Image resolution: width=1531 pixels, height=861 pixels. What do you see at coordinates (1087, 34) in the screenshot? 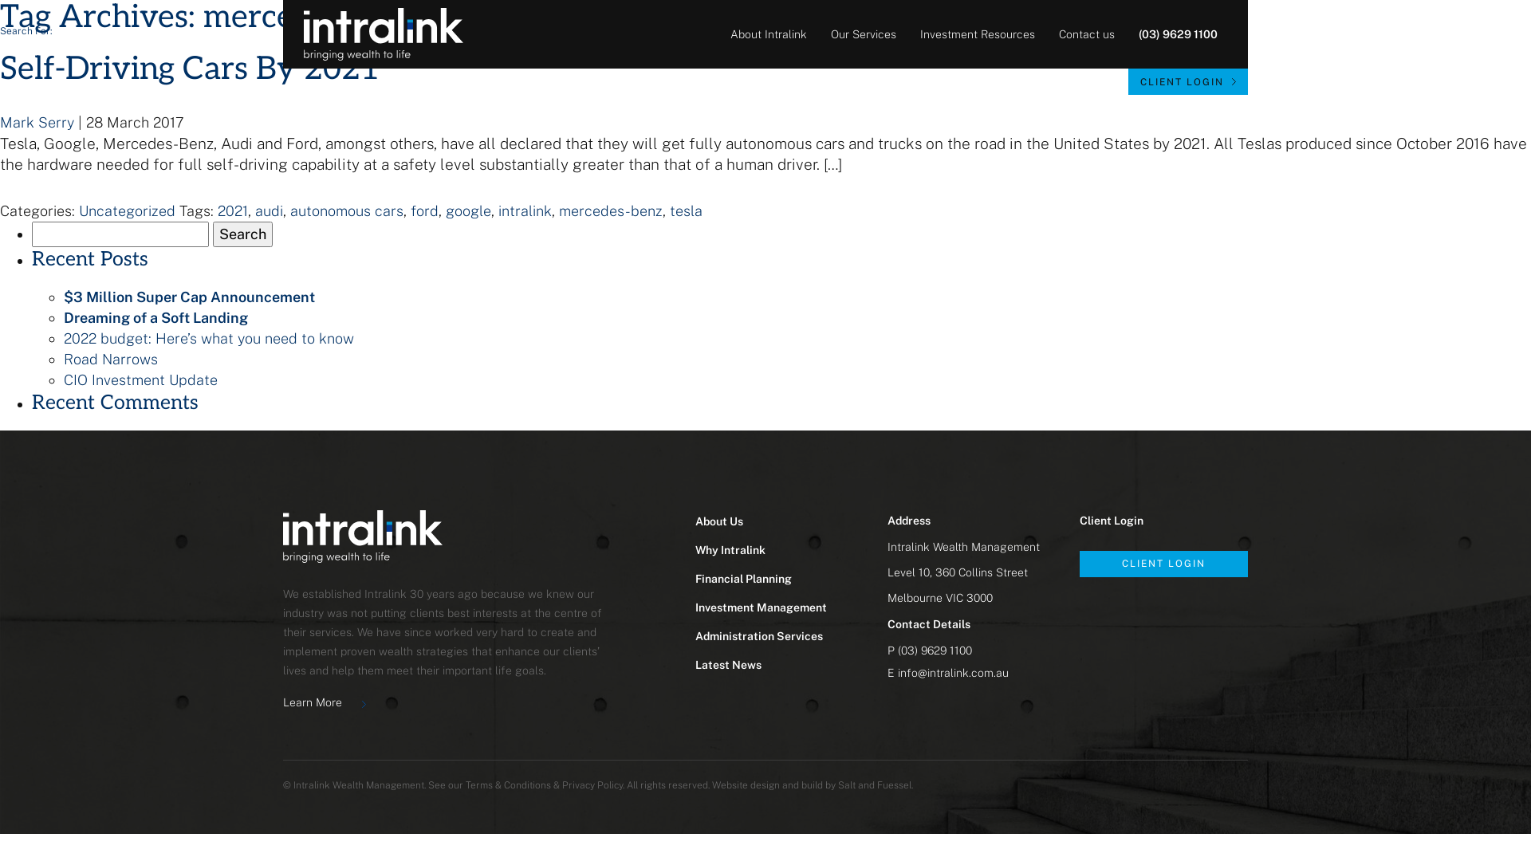
I see `Contact us` at bounding box center [1087, 34].